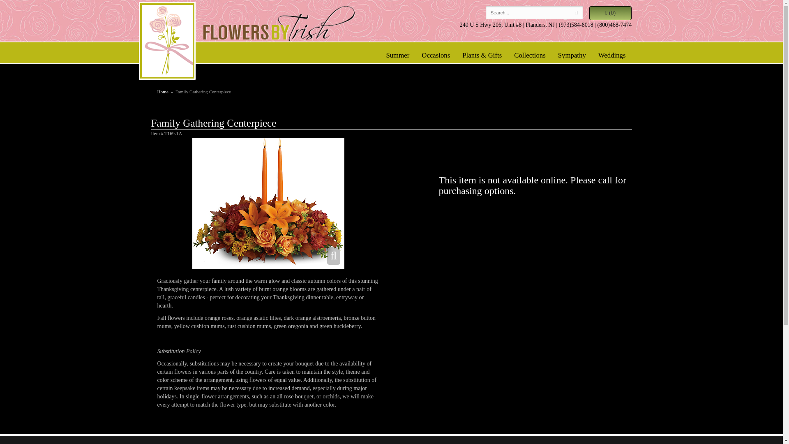 The image size is (789, 444). Describe the element at coordinates (436, 55) in the screenshot. I see `Occasions` at that location.